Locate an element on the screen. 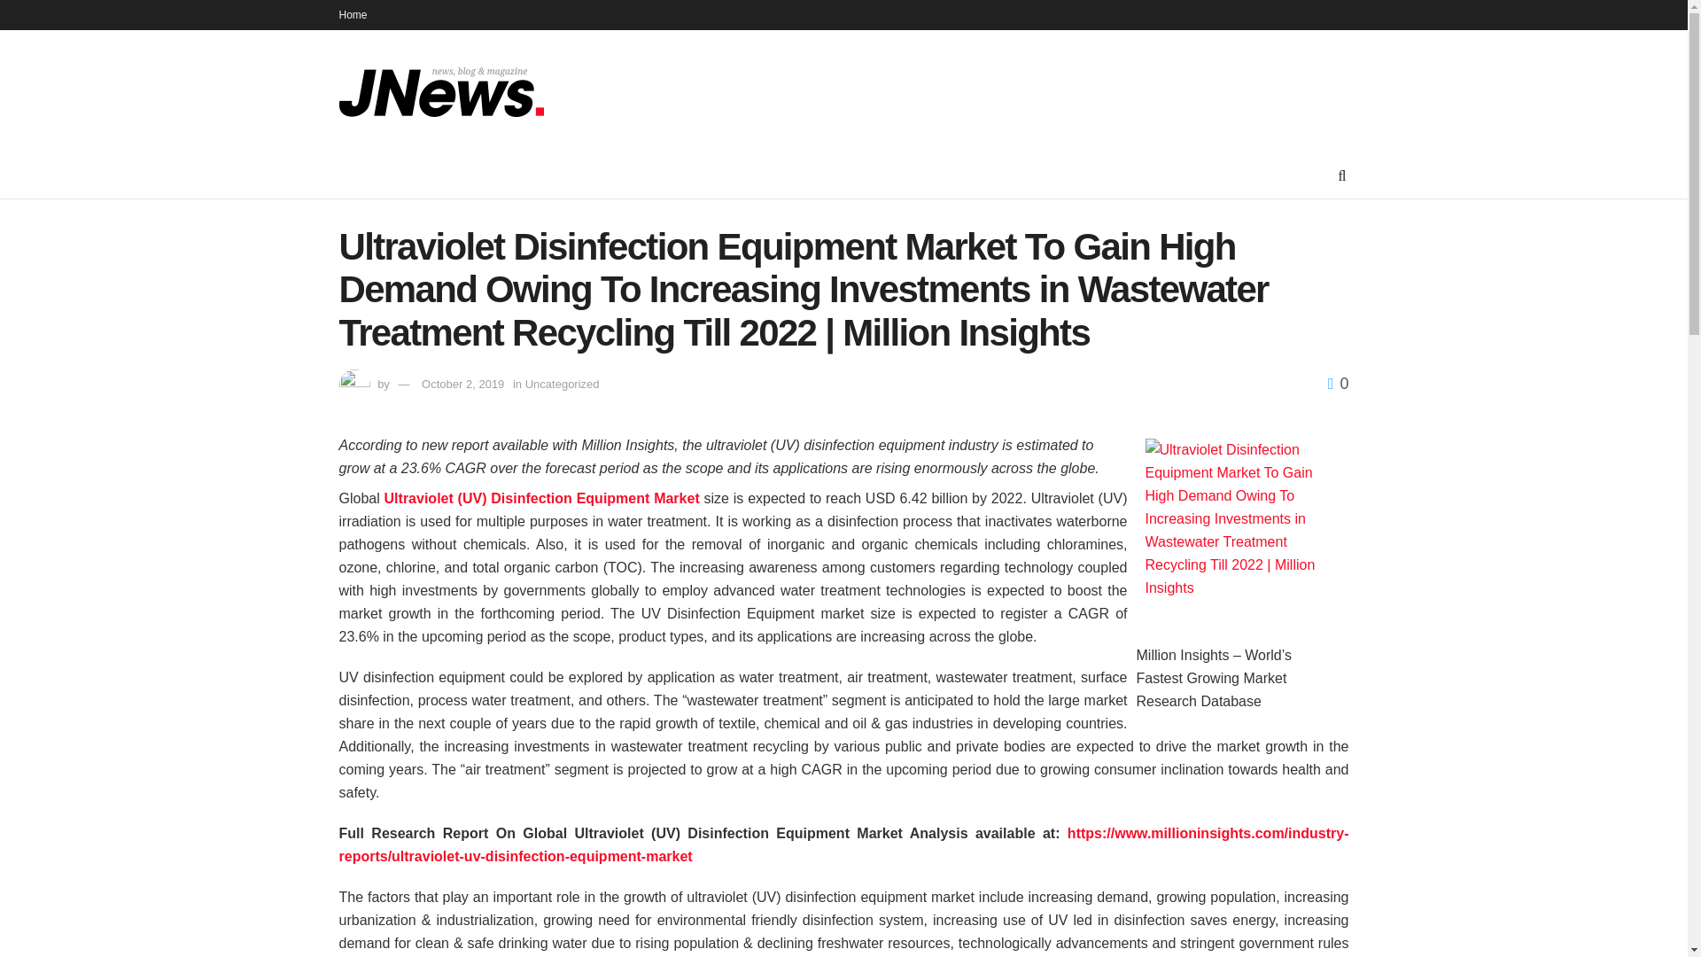 The width and height of the screenshot is (1701, 957). October 2, 2019 is located at coordinates (462, 383).